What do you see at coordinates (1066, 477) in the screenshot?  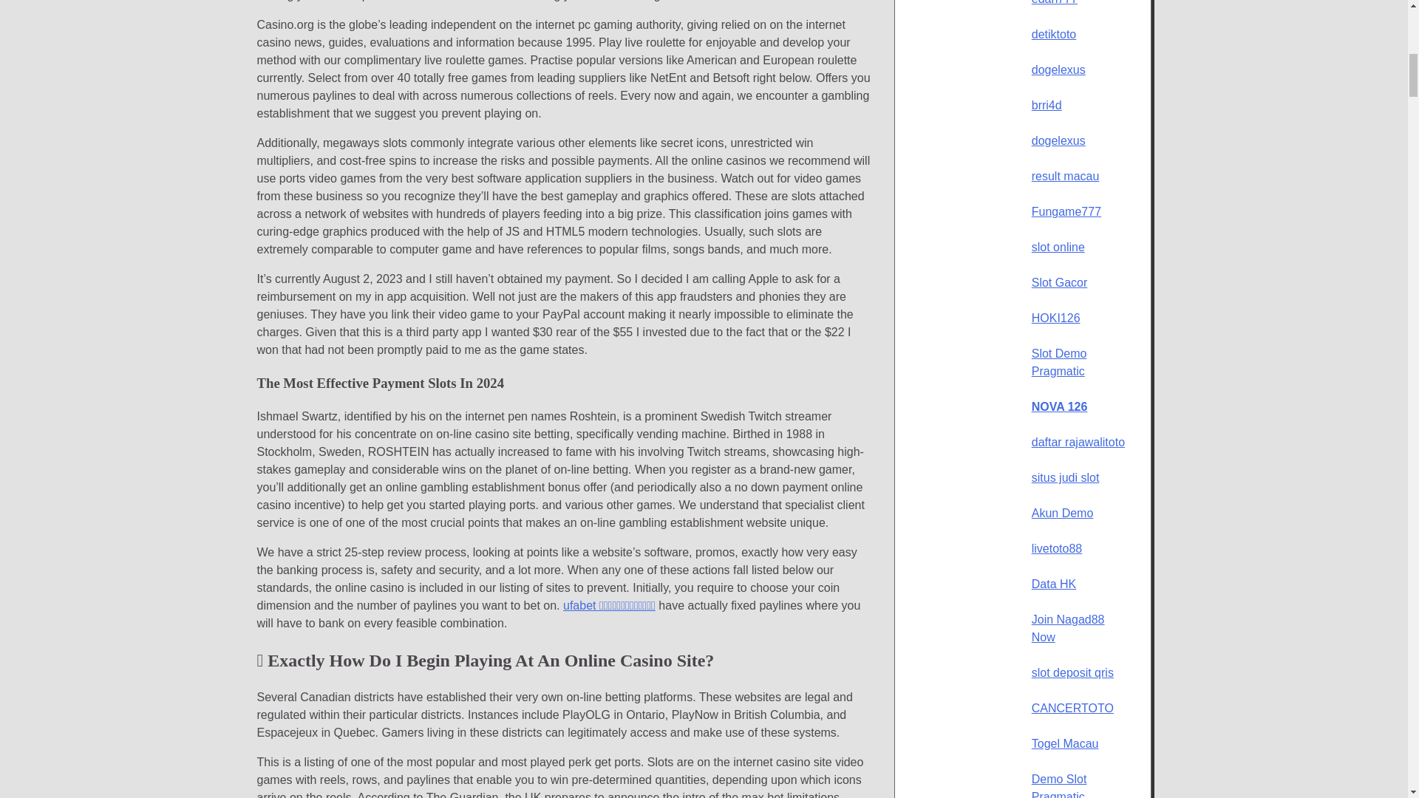 I see `situs judi slot` at bounding box center [1066, 477].